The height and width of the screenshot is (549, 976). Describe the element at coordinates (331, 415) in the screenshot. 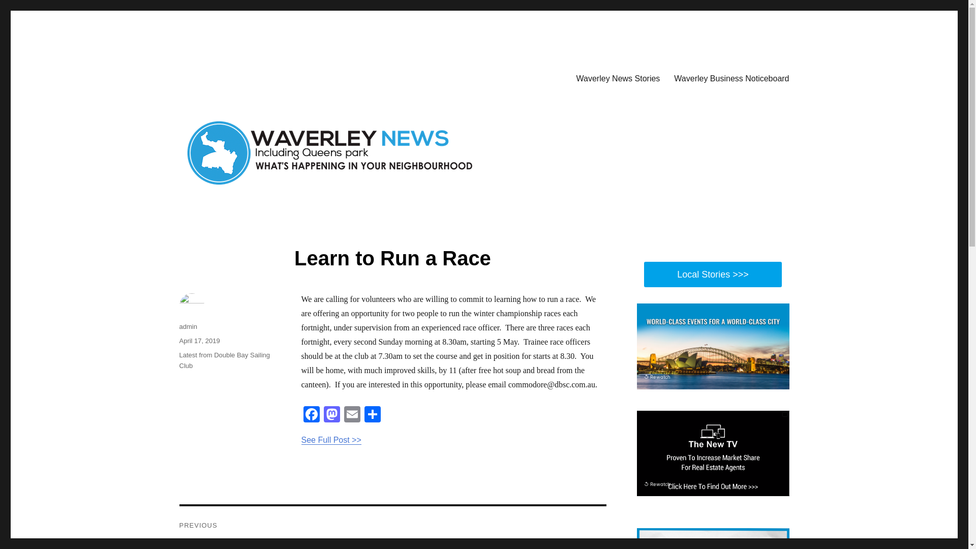

I see `Mastodon` at that location.